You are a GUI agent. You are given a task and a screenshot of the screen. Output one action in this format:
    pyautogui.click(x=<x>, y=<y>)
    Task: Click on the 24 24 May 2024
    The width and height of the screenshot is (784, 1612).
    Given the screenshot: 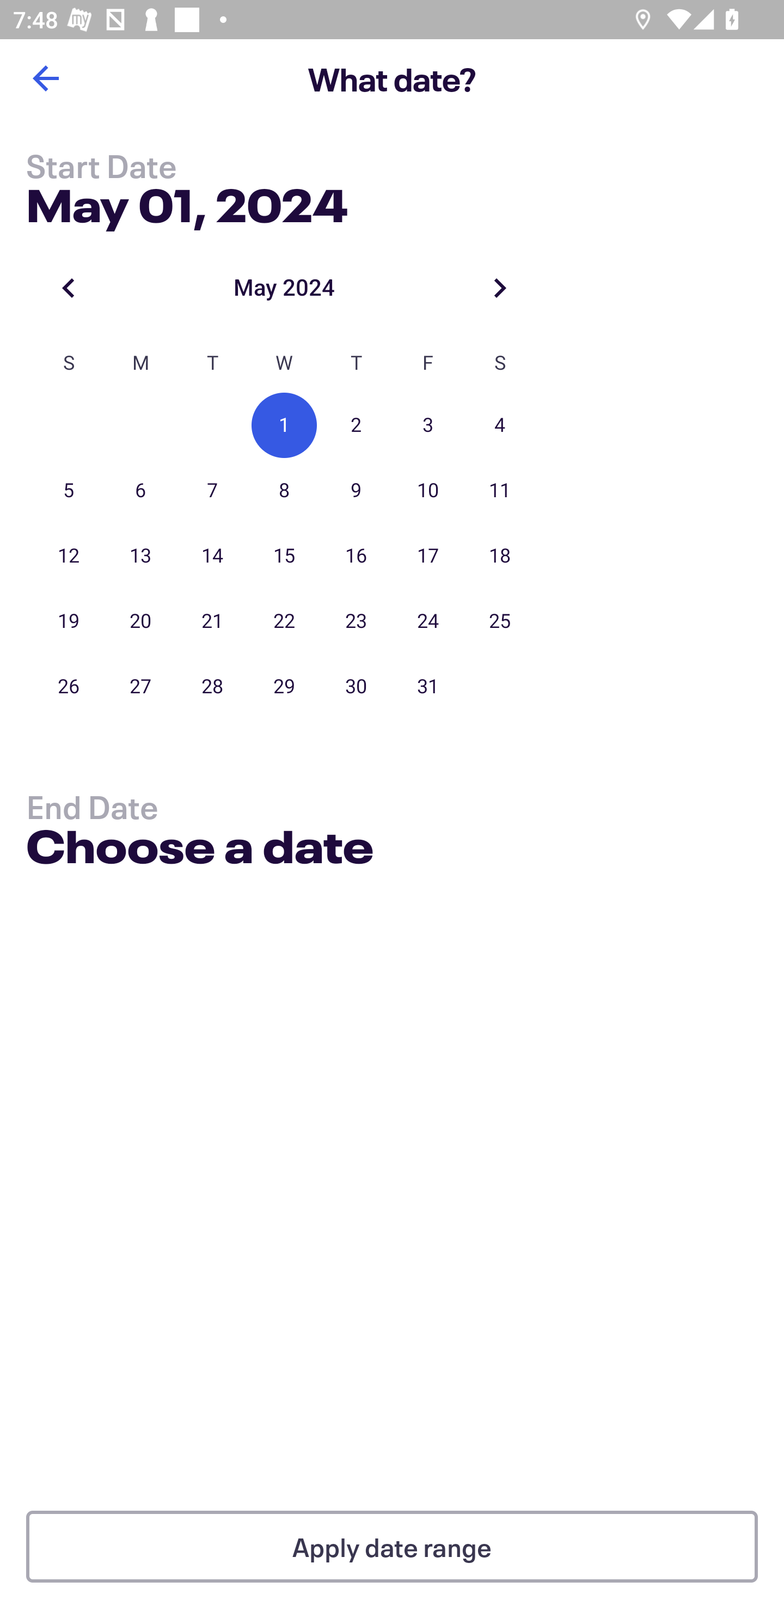 What is the action you would take?
    pyautogui.click(x=428, y=621)
    